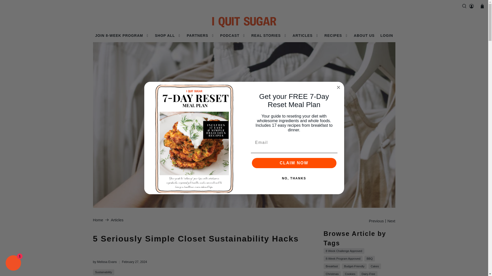  What do you see at coordinates (305, 36) in the screenshot?
I see `ARTICLES` at bounding box center [305, 36].